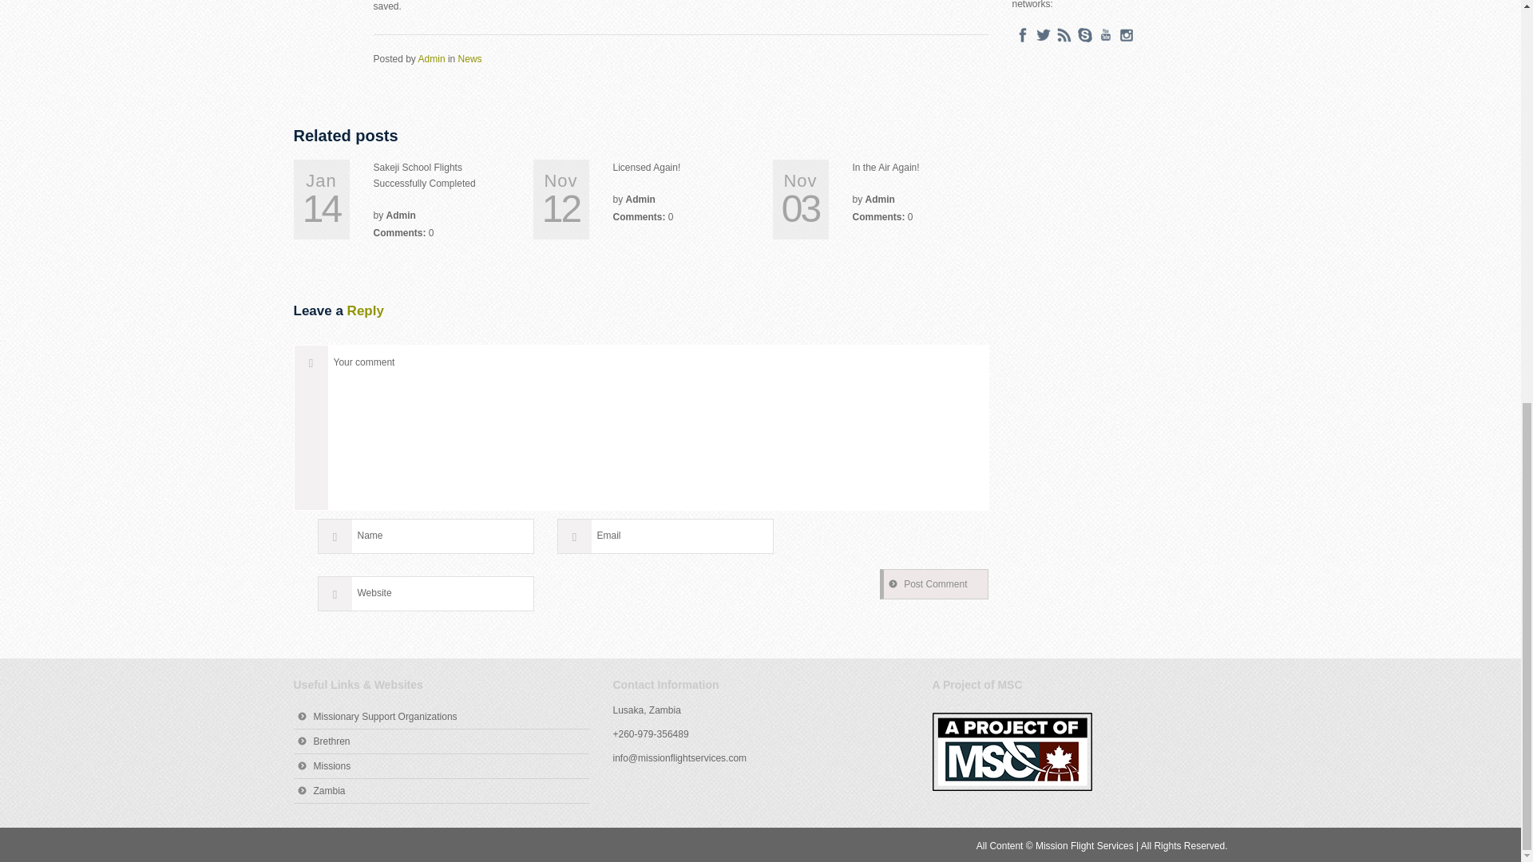  What do you see at coordinates (1012, 752) in the screenshot?
I see `Click to visit MSC` at bounding box center [1012, 752].